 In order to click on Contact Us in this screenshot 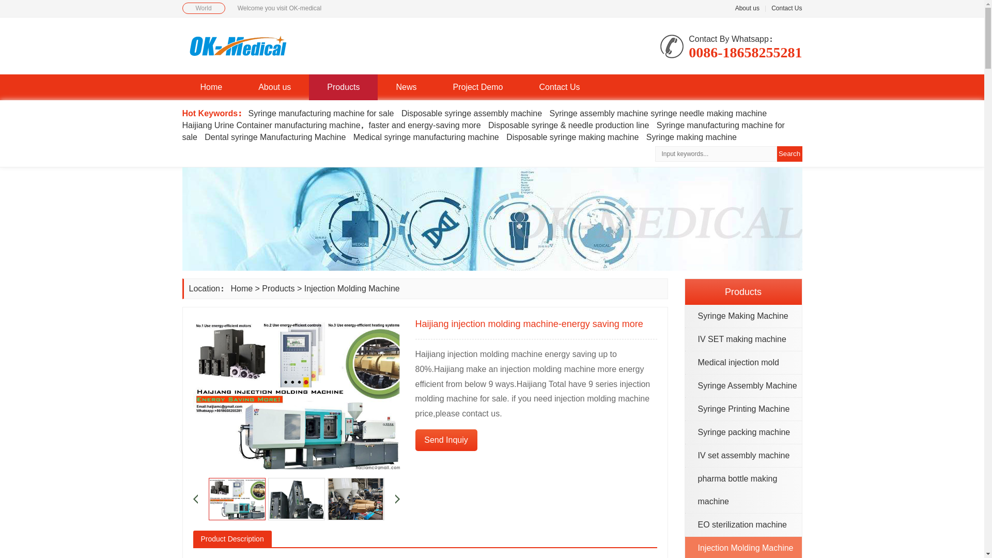, I will do `click(559, 87)`.